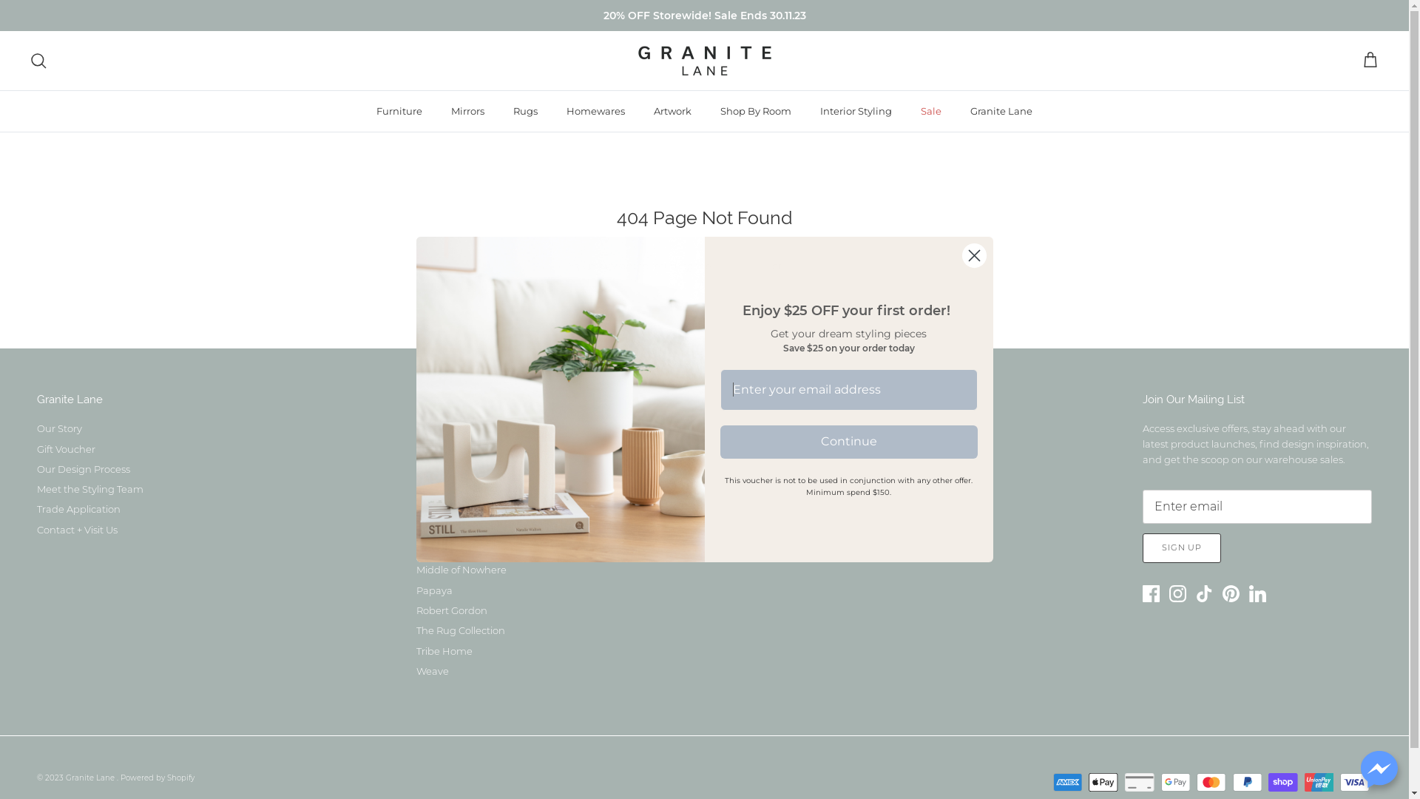 The image size is (1420, 799). What do you see at coordinates (811, 266) in the screenshot?
I see `try a search` at bounding box center [811, 266].